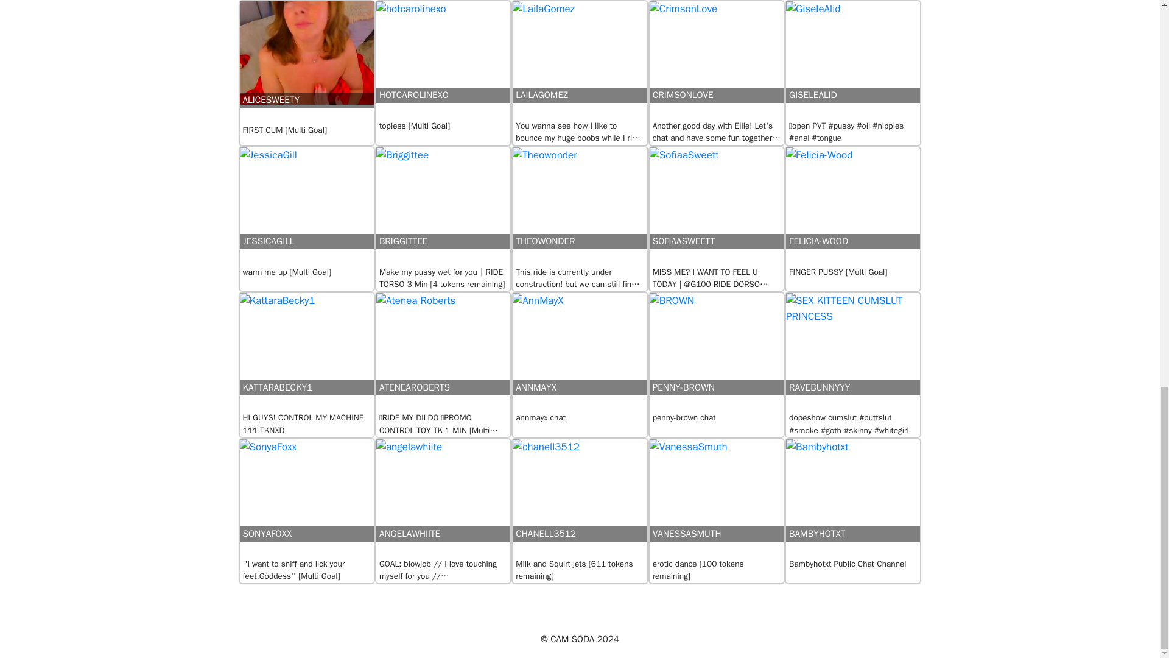  I want to click on PENNY-BROWN, so click(716, 352).